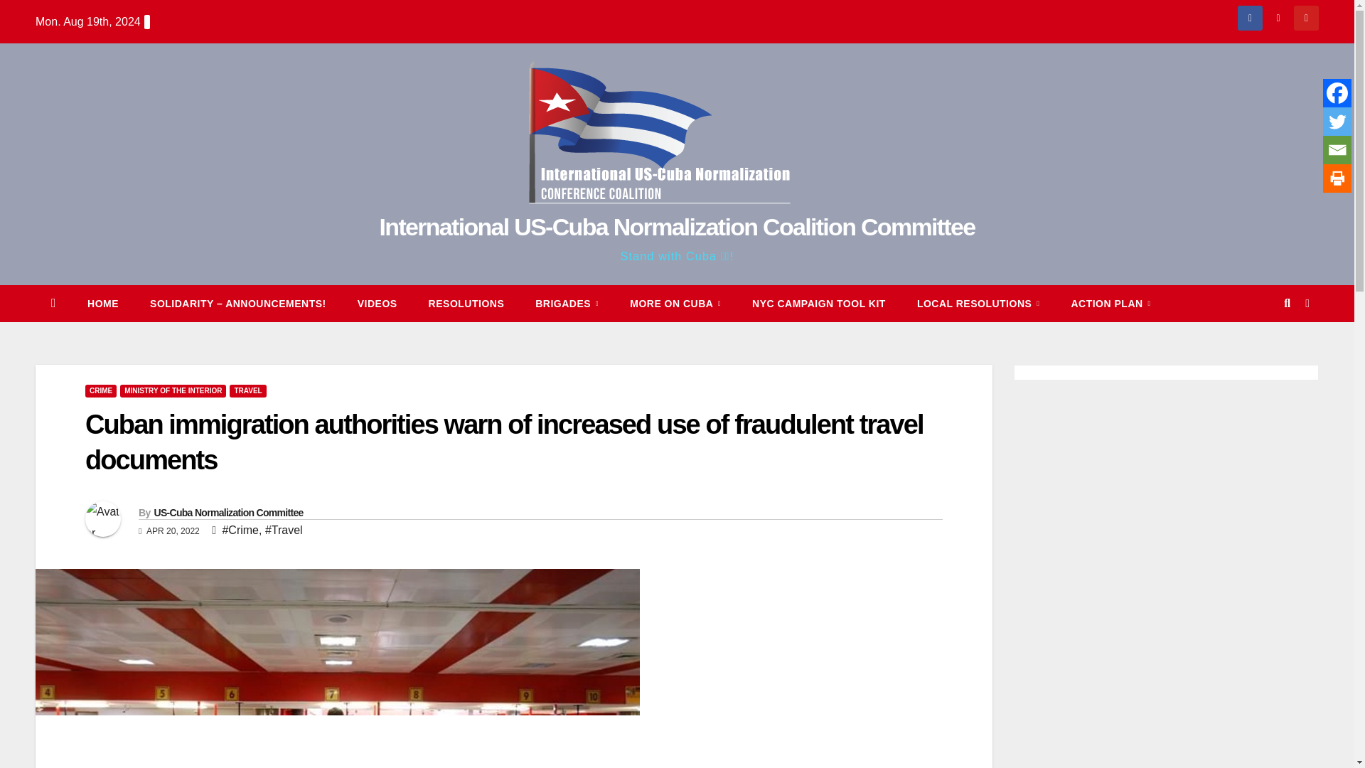  I want to click on Videos, so click(378, 303).